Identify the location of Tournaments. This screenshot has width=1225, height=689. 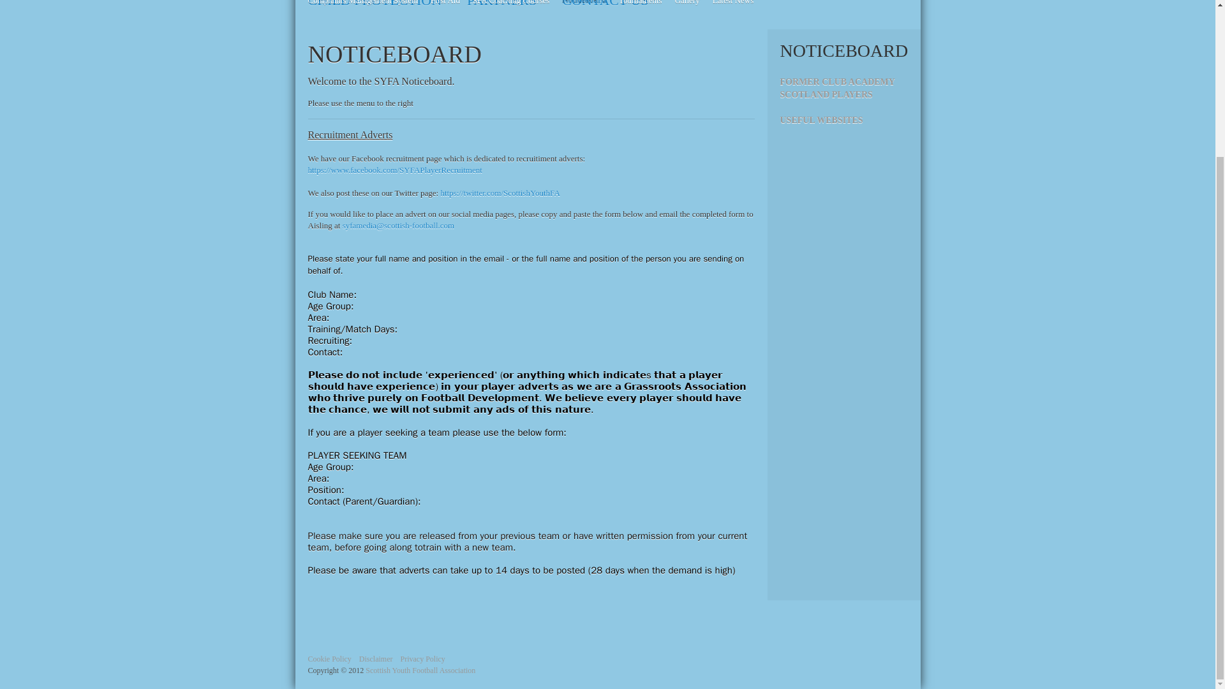
(641, 5).